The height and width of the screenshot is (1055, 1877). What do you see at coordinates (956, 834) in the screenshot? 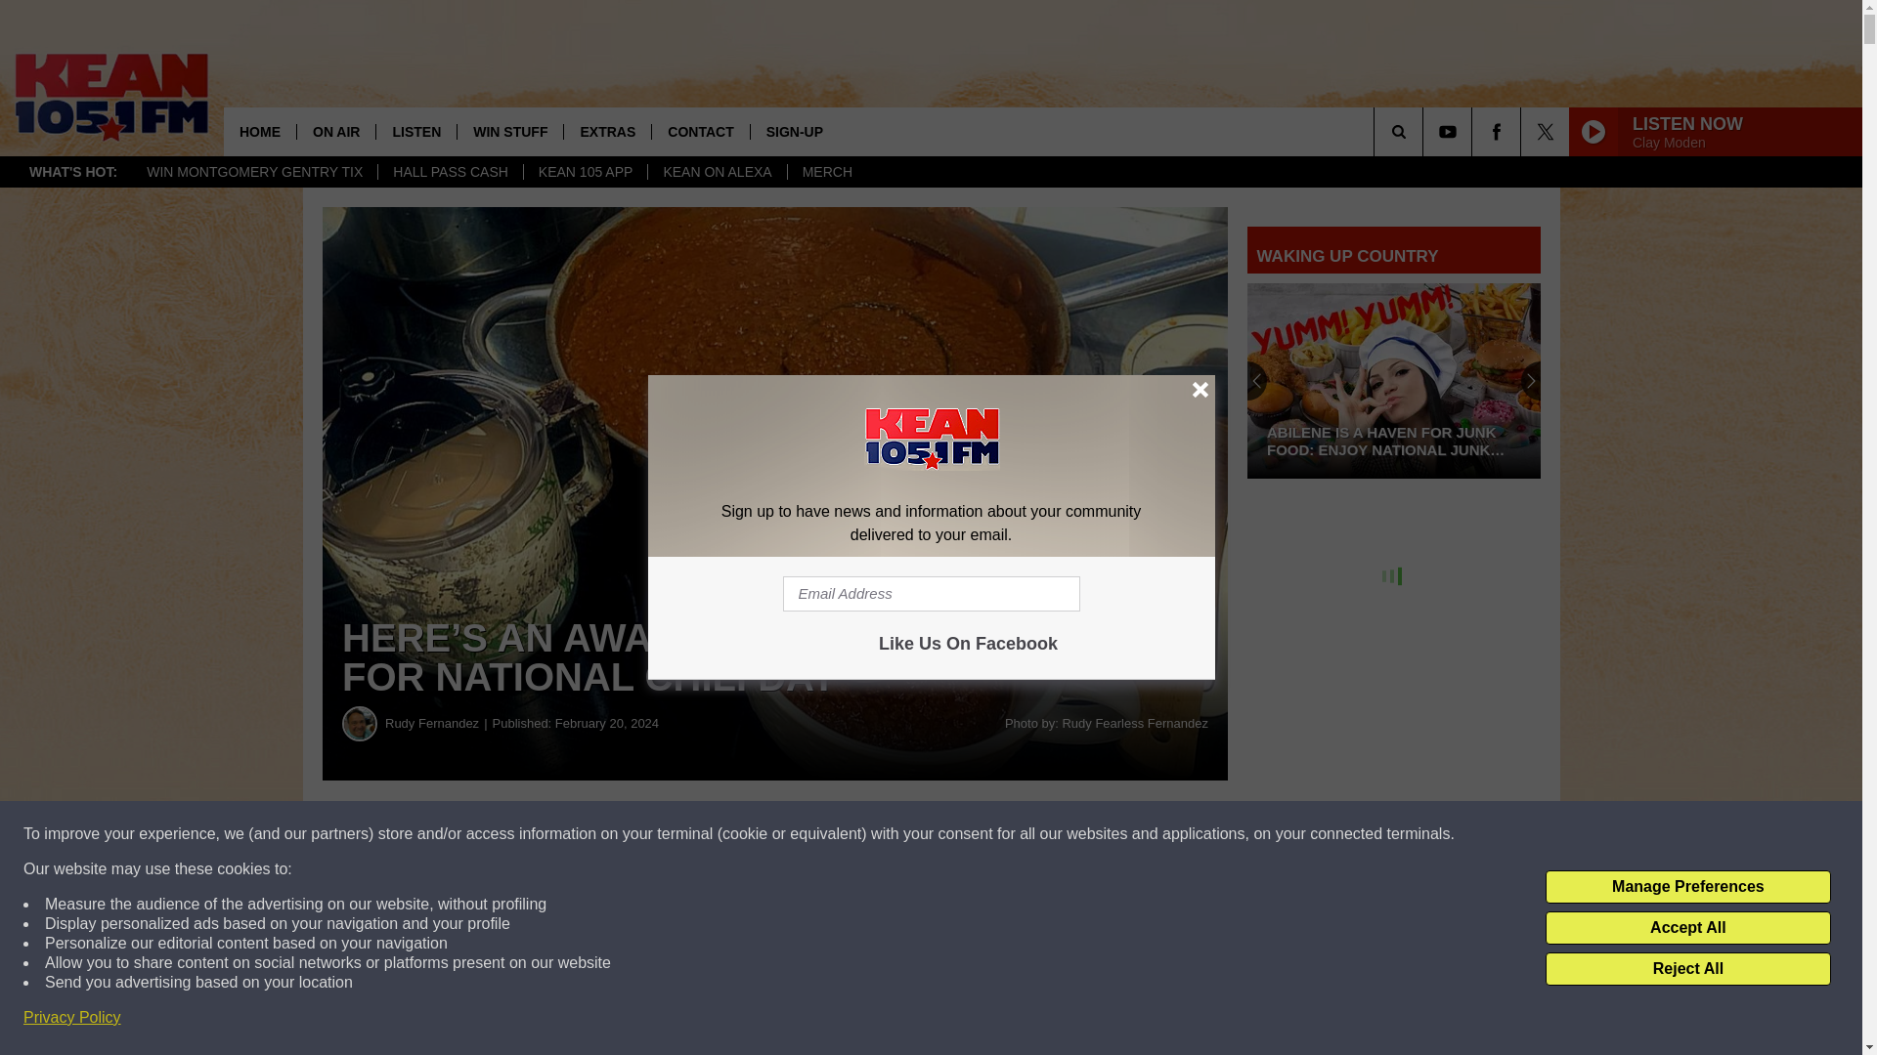
I see `Share on Twitter` at bounding box center [956, 834].